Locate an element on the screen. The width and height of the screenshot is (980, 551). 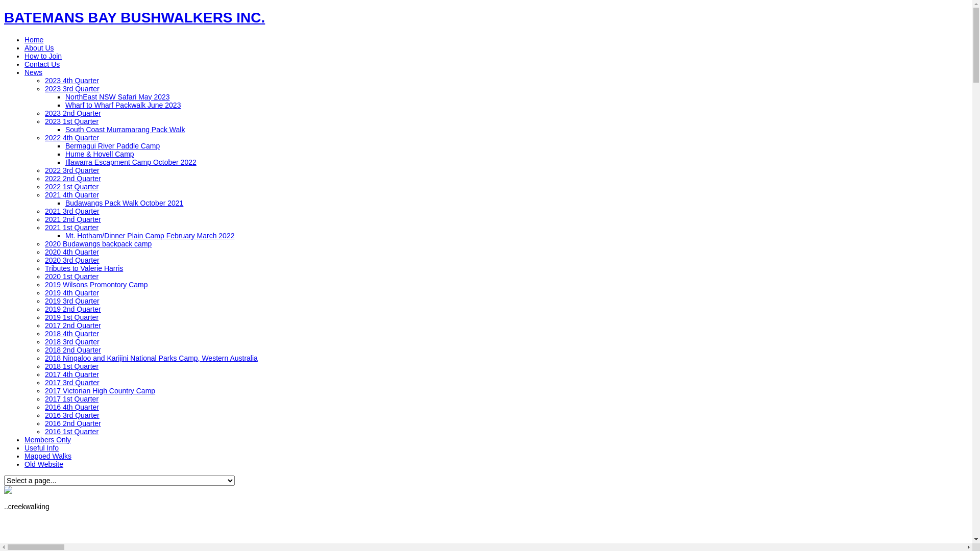
2023 4th Quarter is located at coordinates (72, 81).